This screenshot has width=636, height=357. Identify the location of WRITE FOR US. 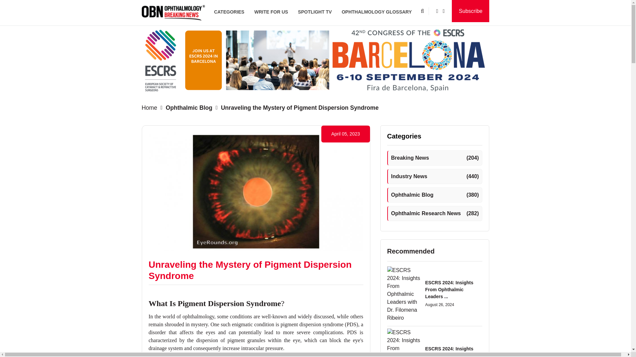
(271, 12).